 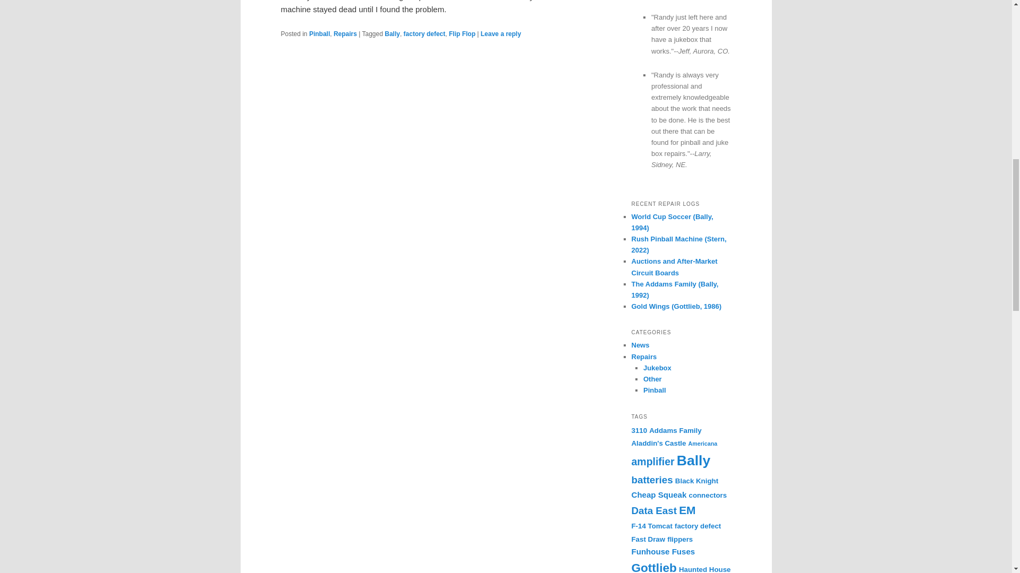 I want to click on batteries, so click(x=651, y=480).